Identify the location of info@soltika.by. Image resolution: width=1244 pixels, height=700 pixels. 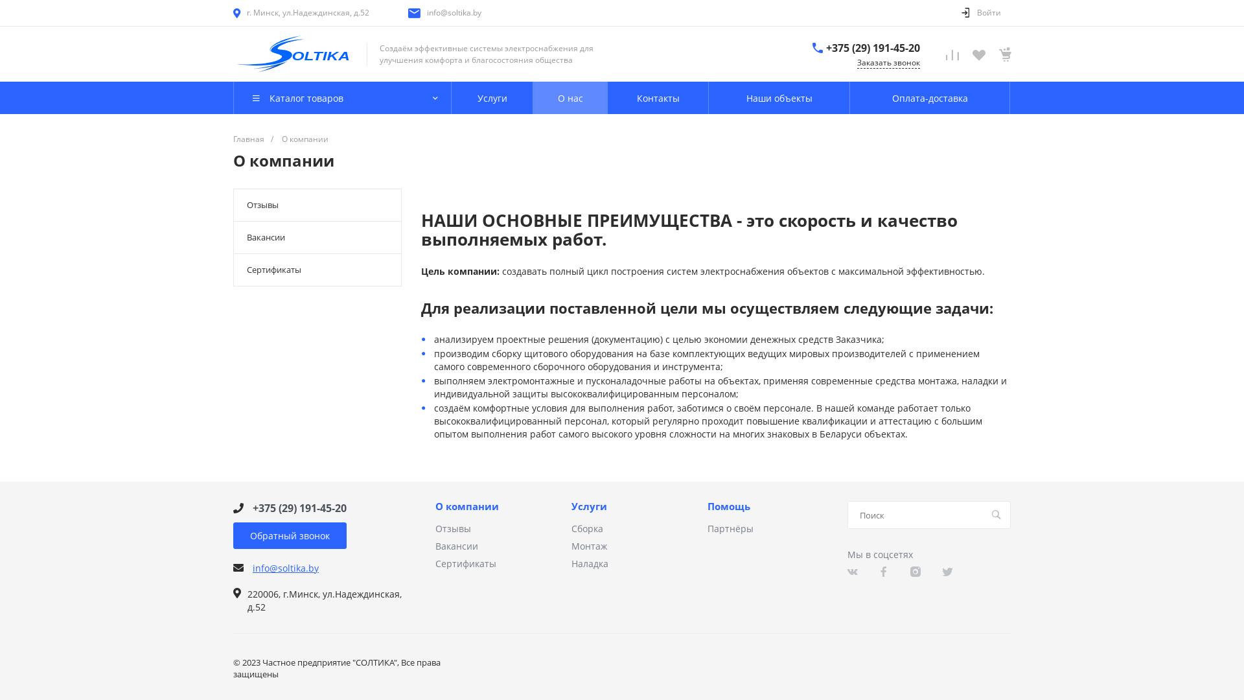
(454, 13).